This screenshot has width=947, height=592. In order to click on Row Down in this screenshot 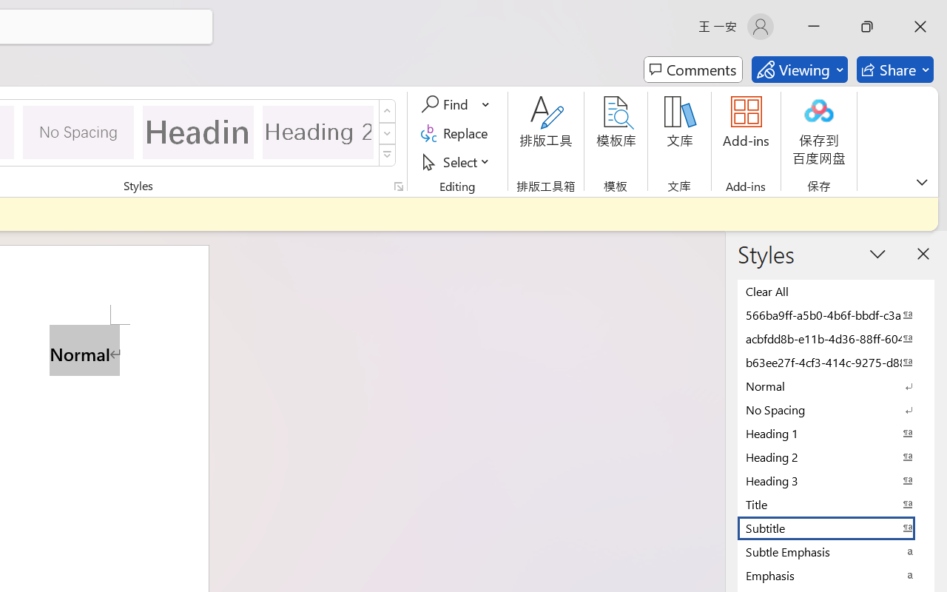, I will do `click(388, 133)`.